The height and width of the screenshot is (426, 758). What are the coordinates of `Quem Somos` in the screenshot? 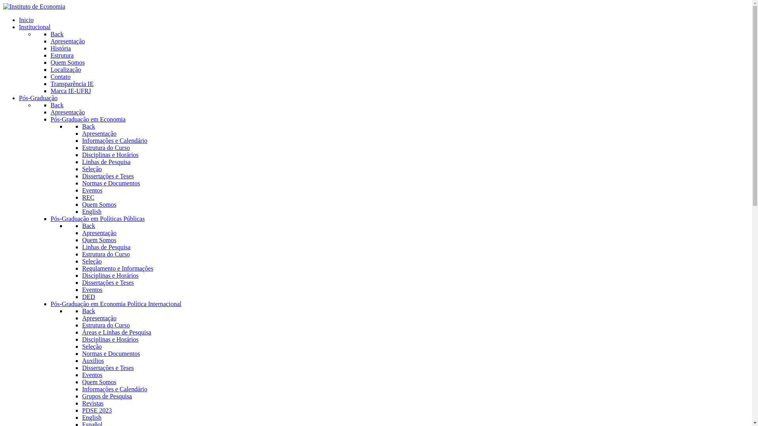 It's located at (99, 204).